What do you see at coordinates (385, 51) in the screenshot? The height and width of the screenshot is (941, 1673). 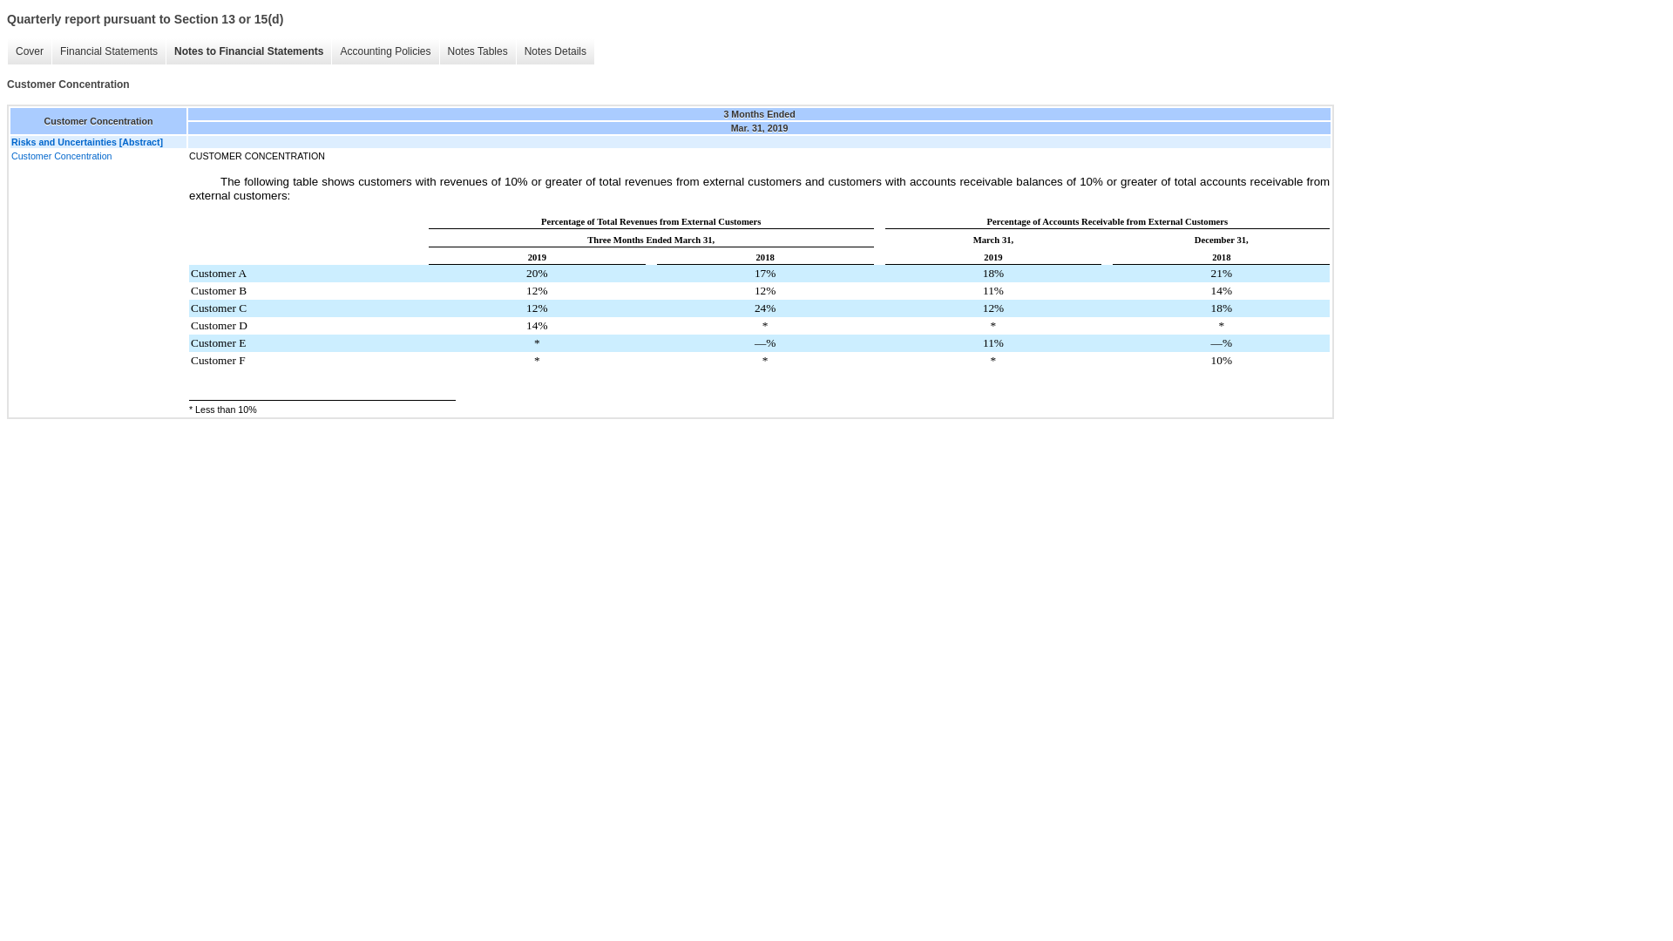 I see `Accounting Policies` at bounding box center [385, 51].